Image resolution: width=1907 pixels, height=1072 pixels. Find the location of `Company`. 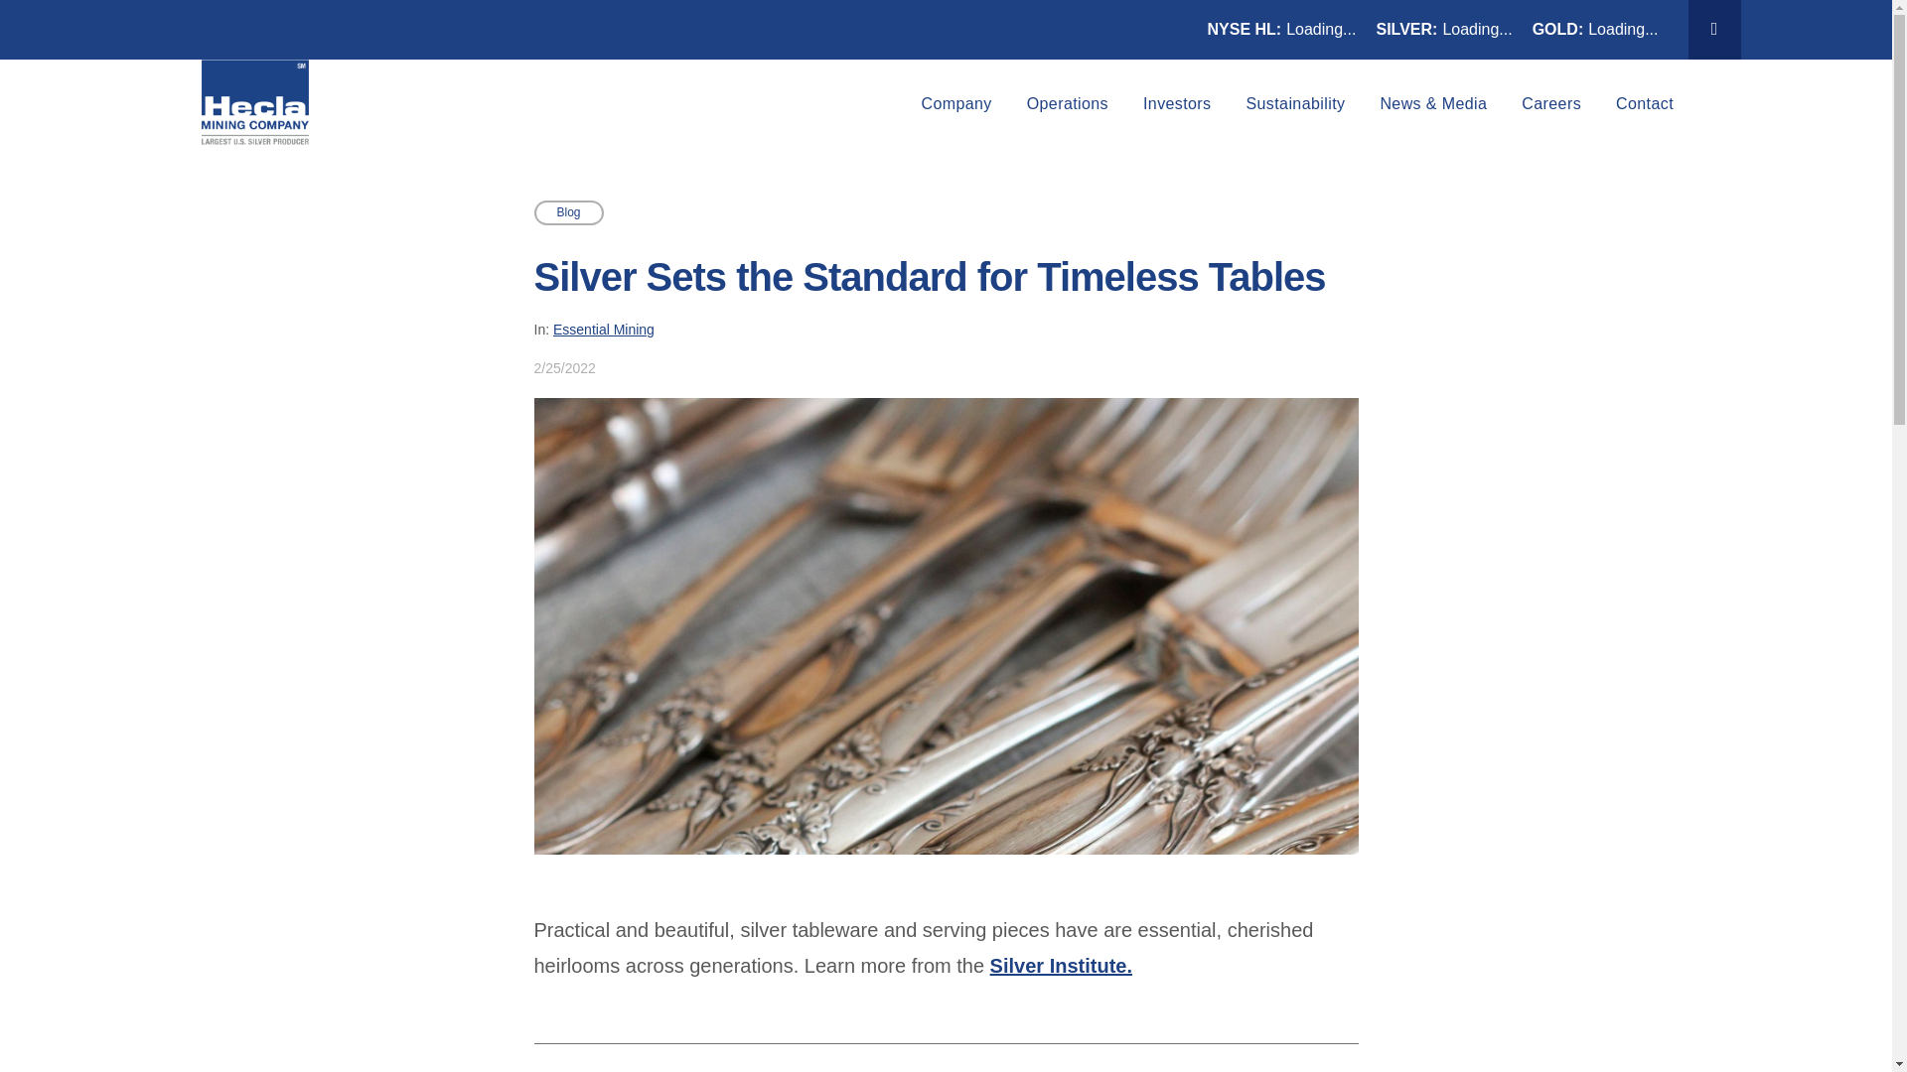

Company is located at coordinates (956, 103).